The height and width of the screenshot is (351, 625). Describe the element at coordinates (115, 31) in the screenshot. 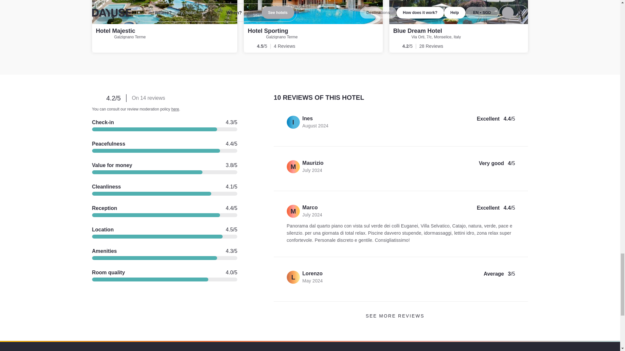

I see `Hotel Majestic` at that location.